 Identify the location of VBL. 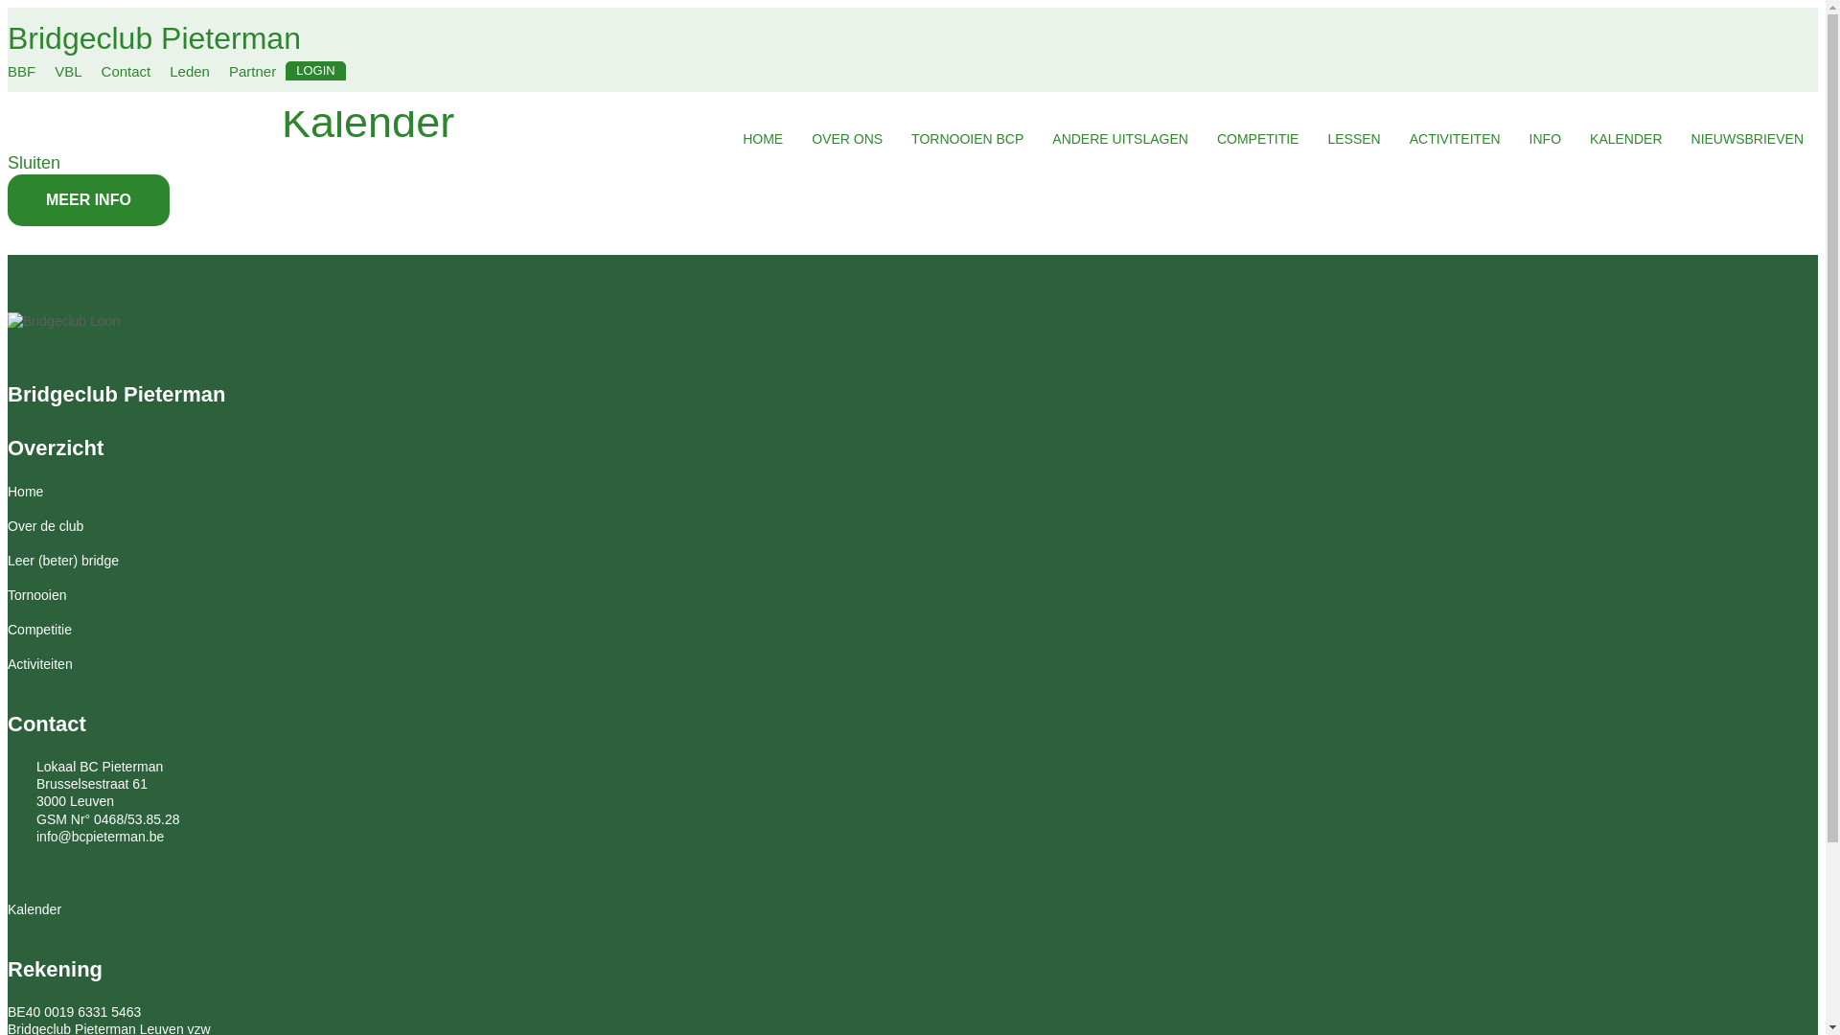
(68, 71).